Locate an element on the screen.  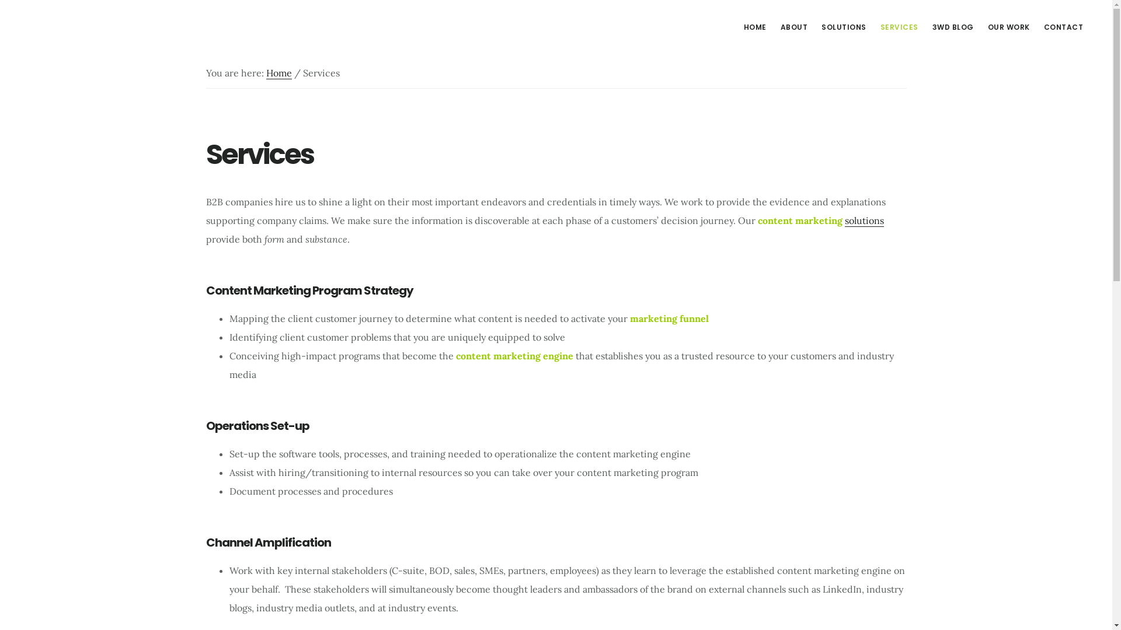
Home is located at coordinates (279, 73).